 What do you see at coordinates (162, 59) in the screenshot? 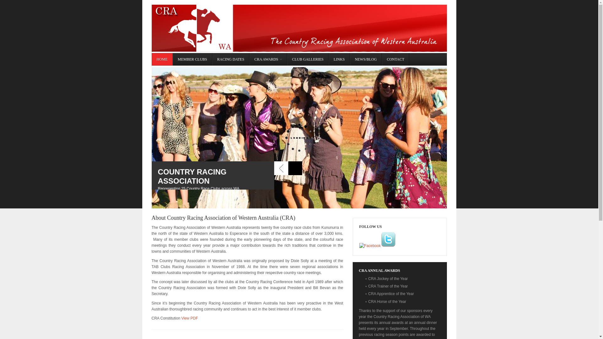
I see `HOME` at bounding box center [162, 59].